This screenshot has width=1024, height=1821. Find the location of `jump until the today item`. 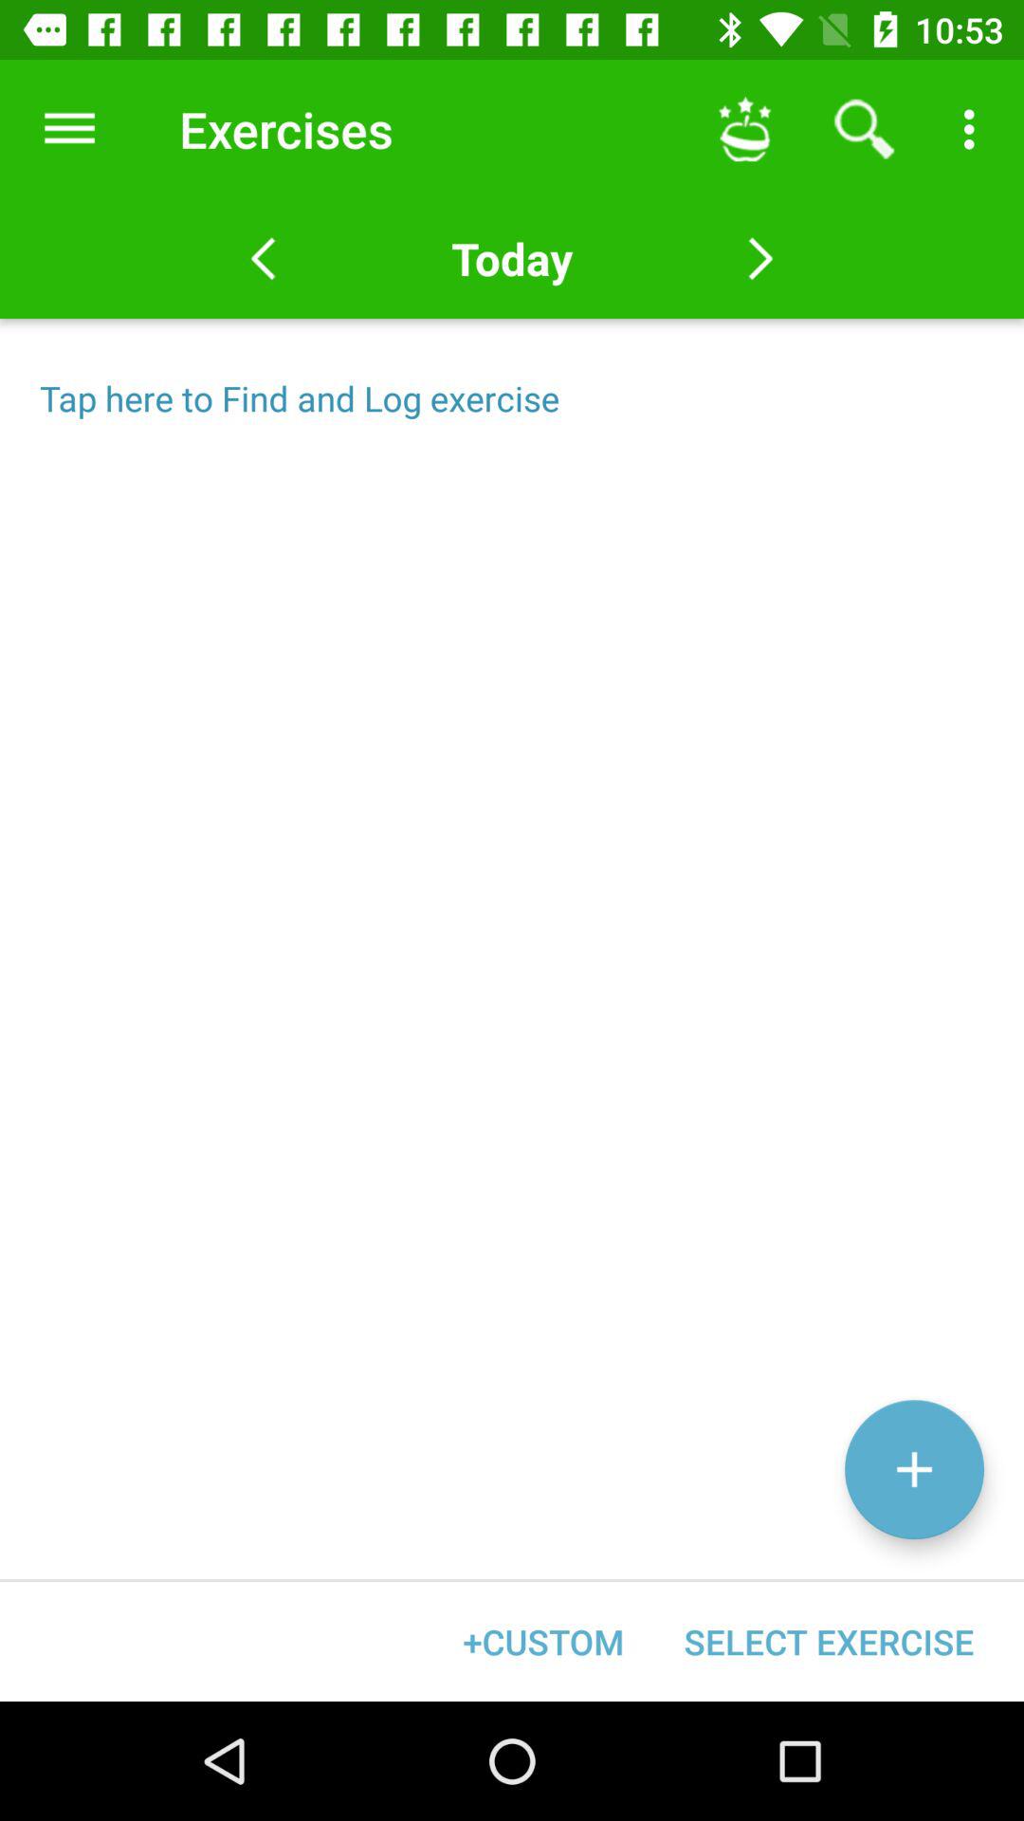

jump until the today item is located at coordinates (511, 258).